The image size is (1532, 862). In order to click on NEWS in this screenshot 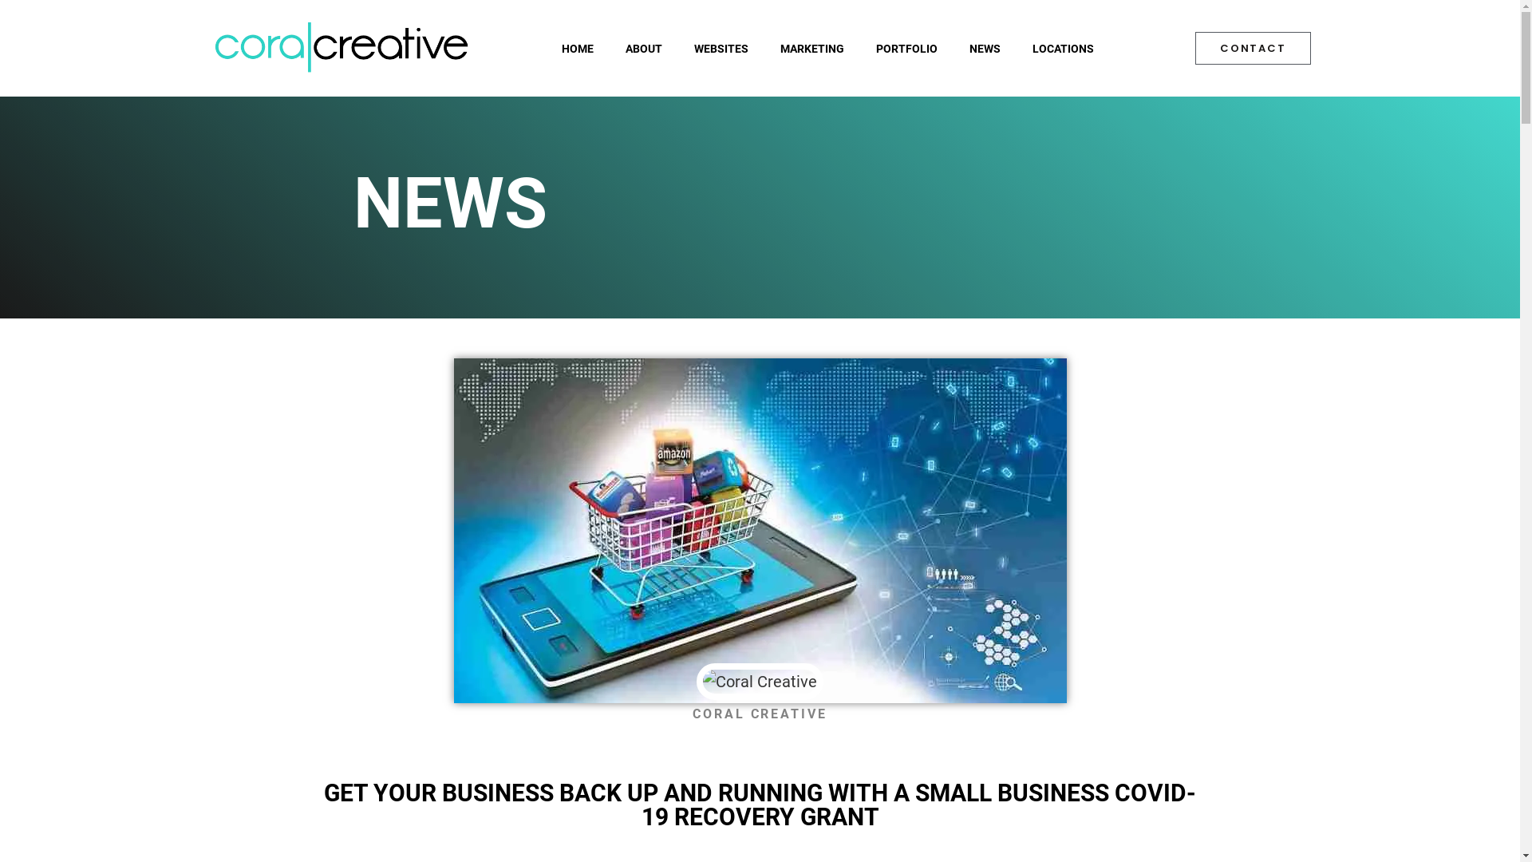, I will do `click(985, 49)`.